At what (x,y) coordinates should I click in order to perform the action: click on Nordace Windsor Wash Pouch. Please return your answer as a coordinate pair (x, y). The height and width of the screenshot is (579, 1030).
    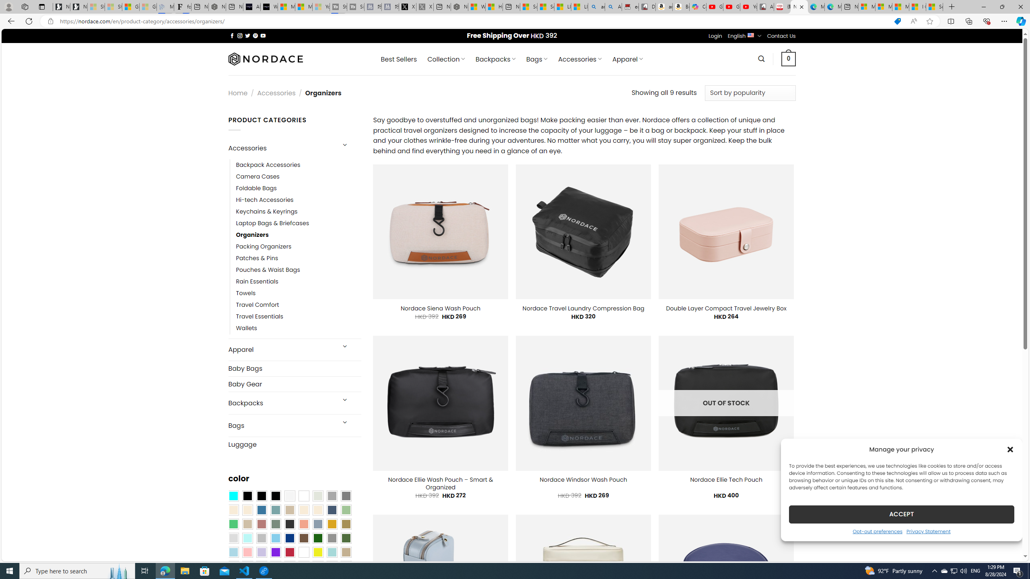
    Looking at the image, I should click on (583, 480).